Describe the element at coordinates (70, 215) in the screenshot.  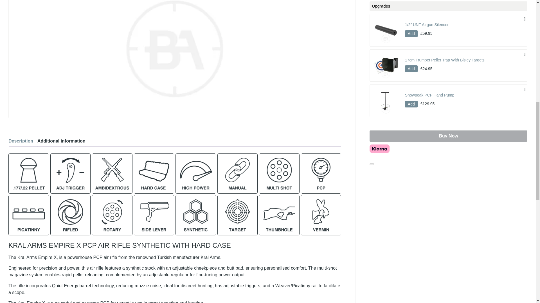
I see `Rifled Barrell` at that location.